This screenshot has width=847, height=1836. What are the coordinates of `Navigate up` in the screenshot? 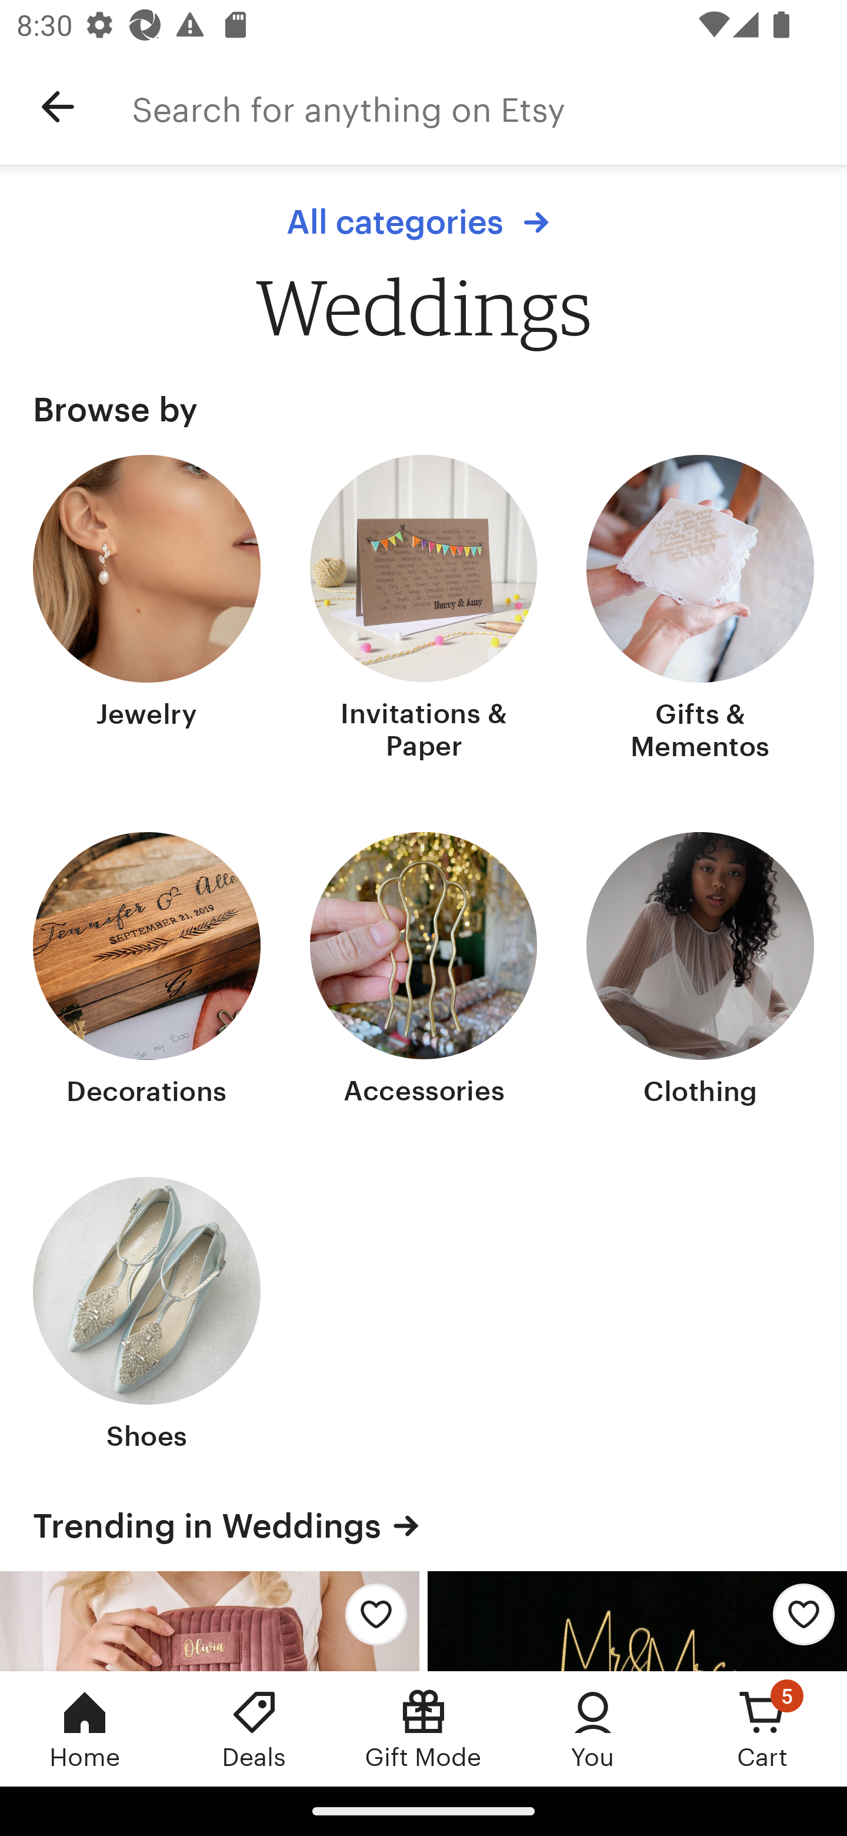 It's located at (58, 107).